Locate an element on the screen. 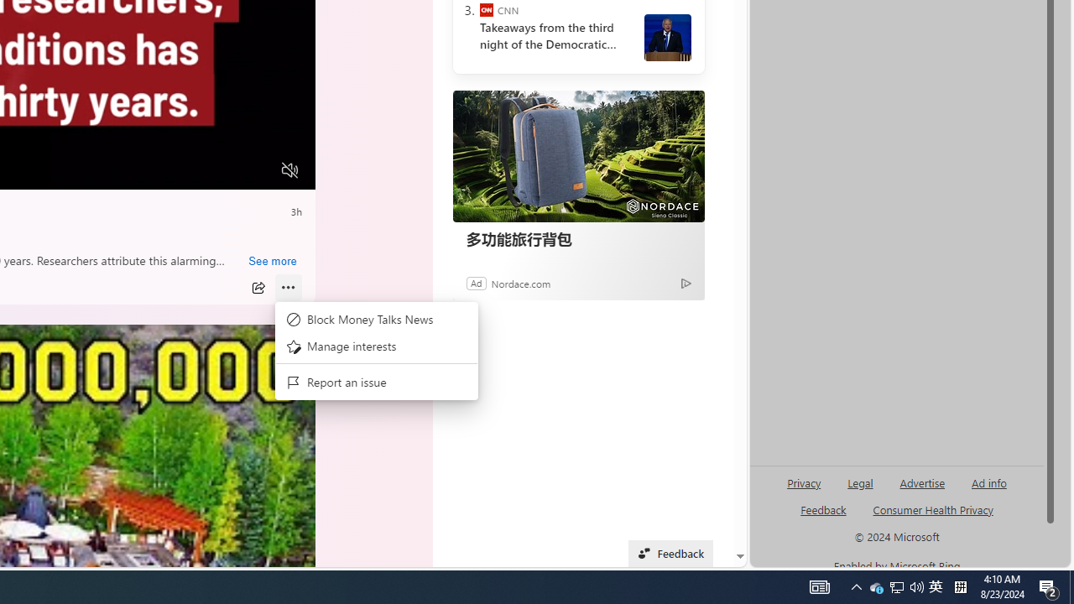 The width and height of the screenshot is (1074, 604). Manage interests menu item is located at coordinates (376, 346).